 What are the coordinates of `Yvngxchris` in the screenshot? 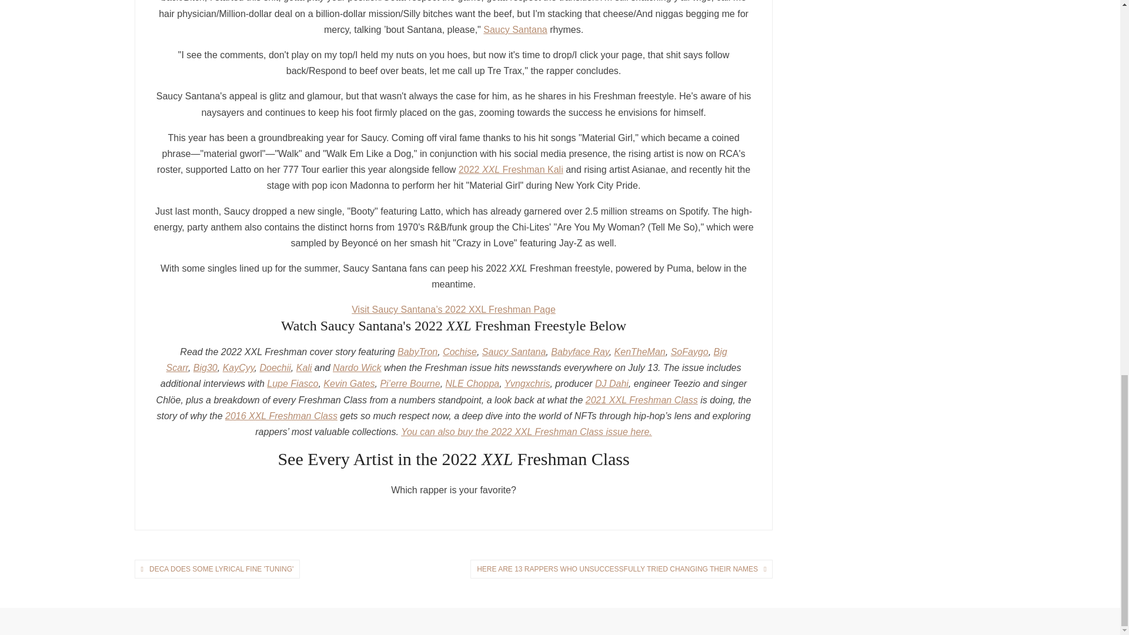 It's located at (527, 383).